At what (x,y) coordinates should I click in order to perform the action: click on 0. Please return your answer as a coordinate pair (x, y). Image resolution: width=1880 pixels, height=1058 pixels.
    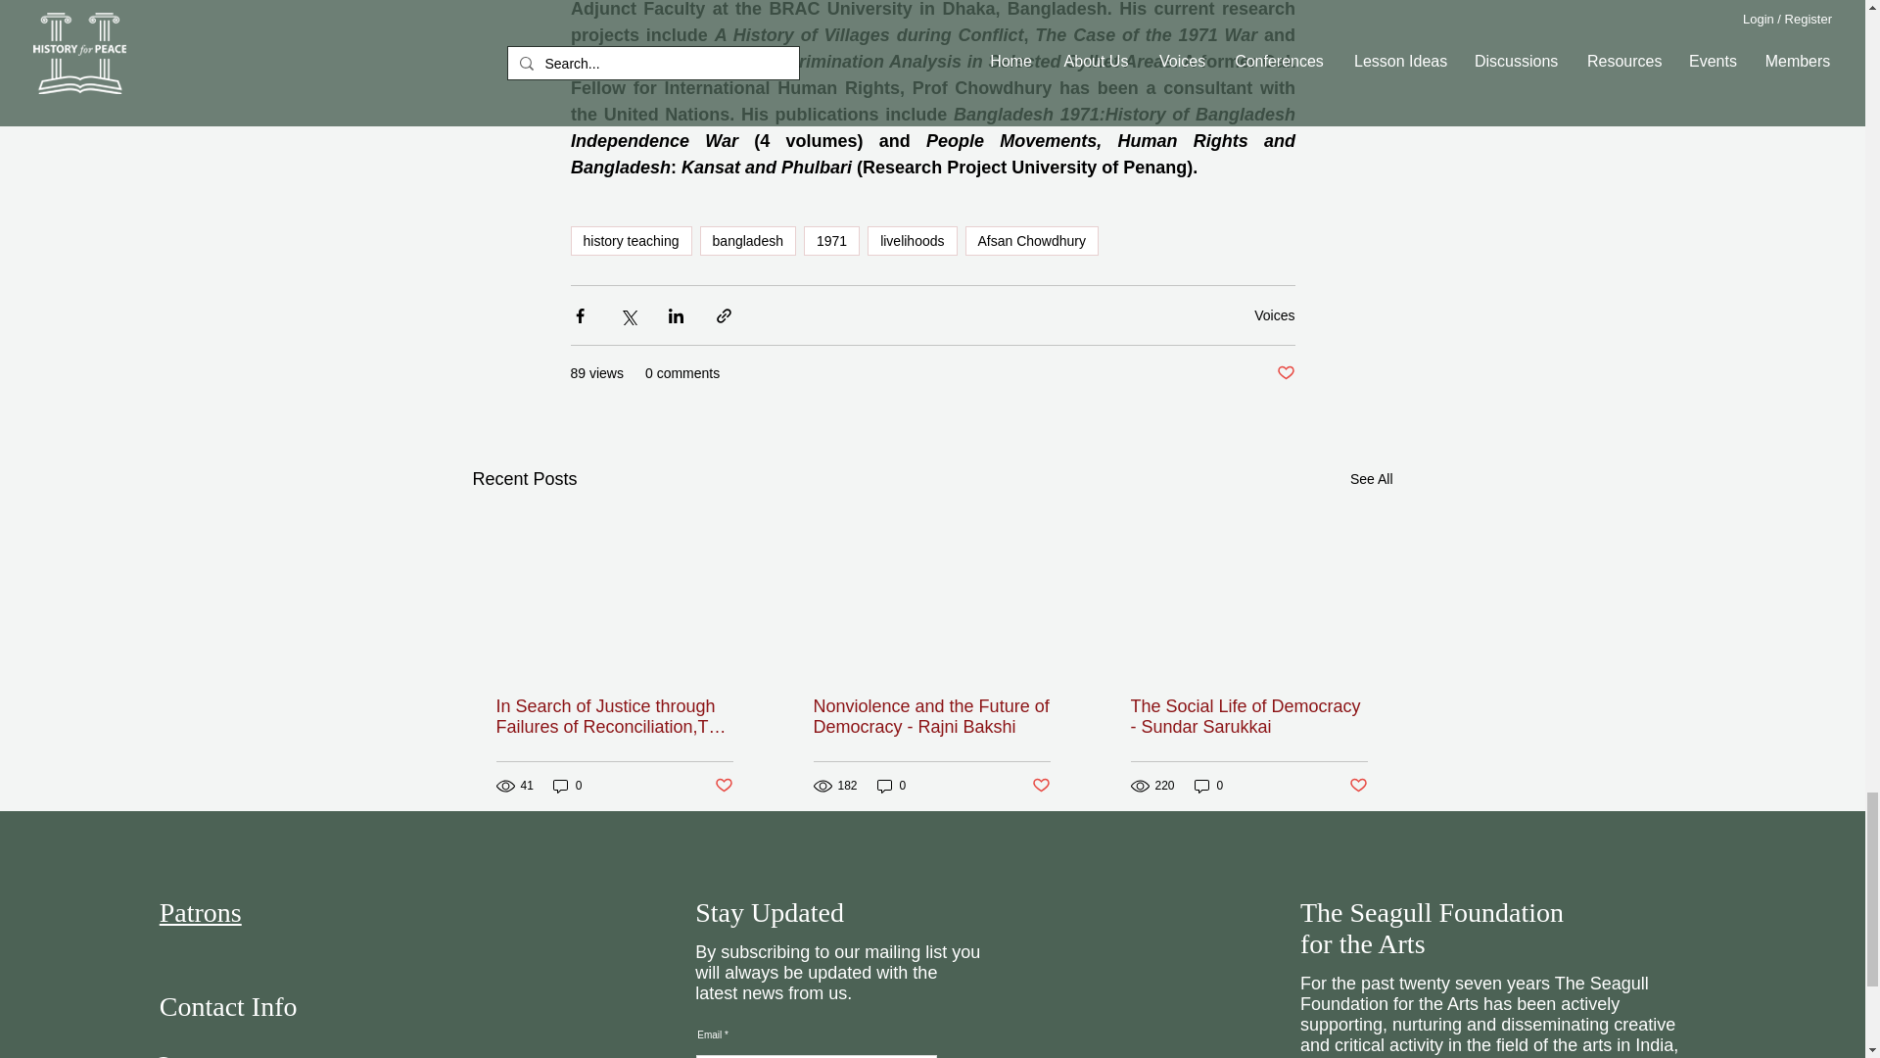
    Looking at the image, I should click on (568, 786).